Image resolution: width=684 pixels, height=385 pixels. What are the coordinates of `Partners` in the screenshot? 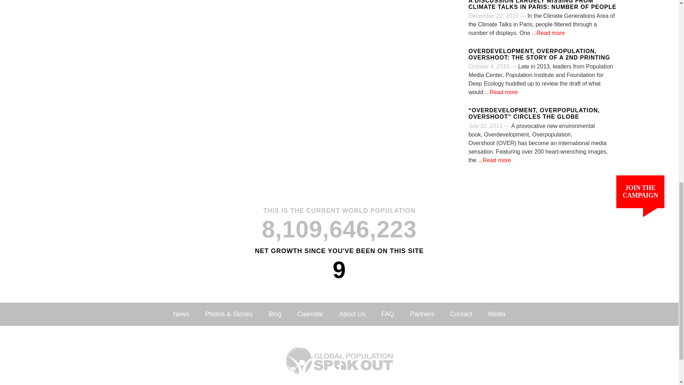 It's located at (422, 314).